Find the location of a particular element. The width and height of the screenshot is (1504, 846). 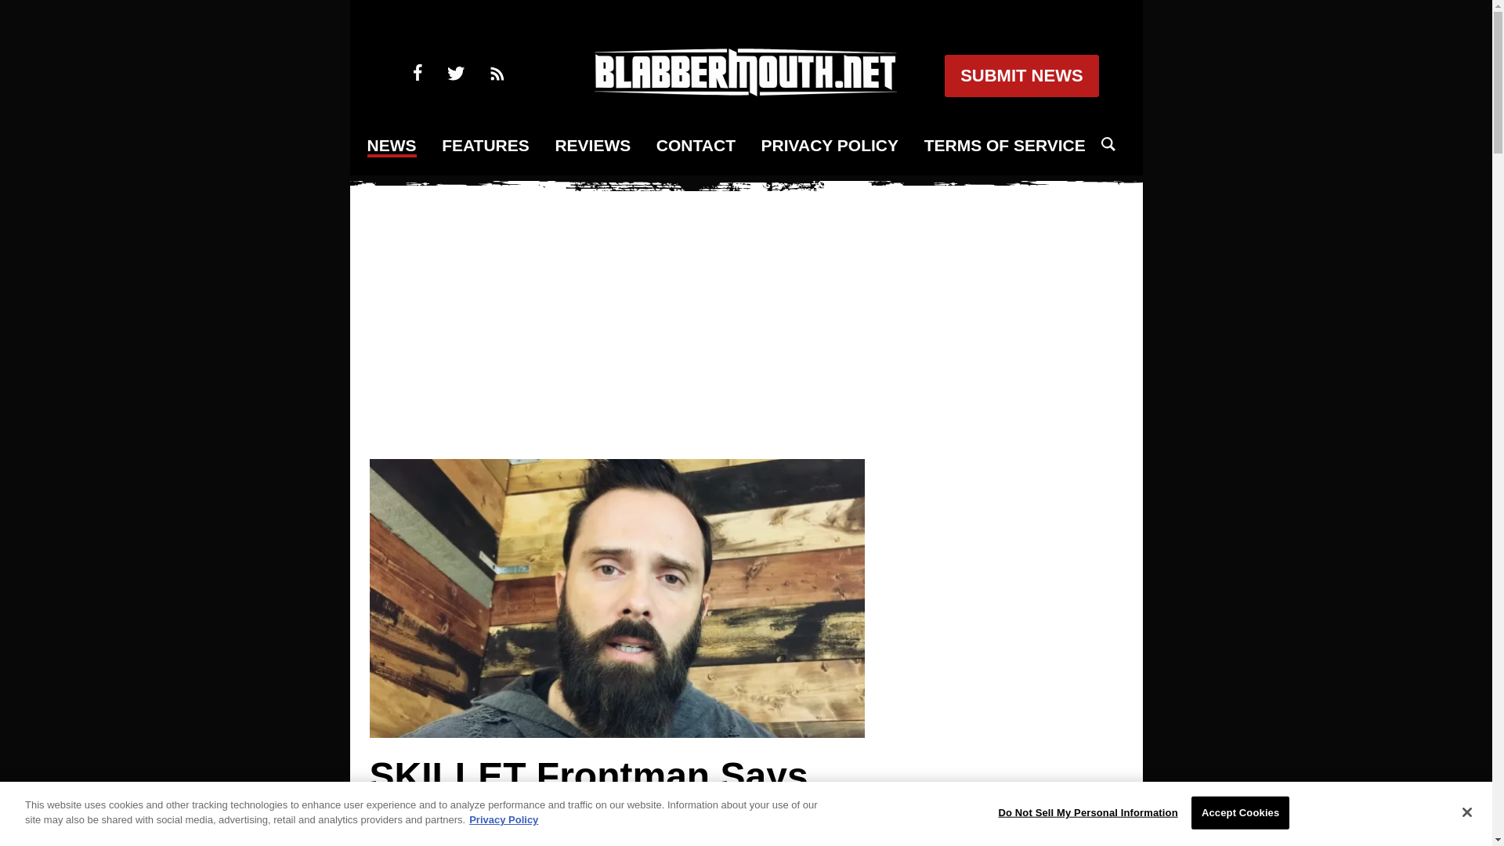

FEATURES is located at coordinates (486, 146).